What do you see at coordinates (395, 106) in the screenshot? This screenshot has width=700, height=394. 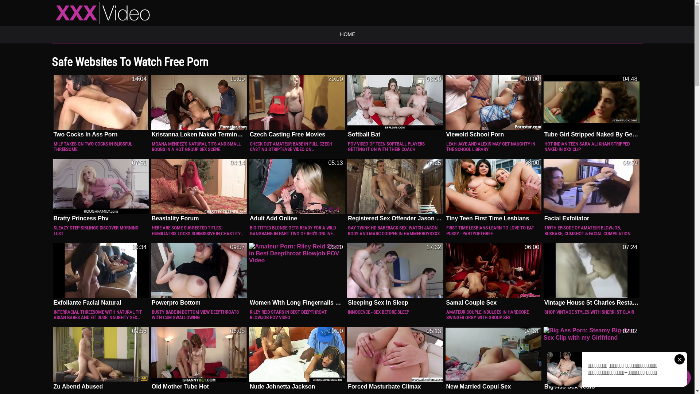 I see `08:00
Softball Bat` at bounding box center [395, 106].